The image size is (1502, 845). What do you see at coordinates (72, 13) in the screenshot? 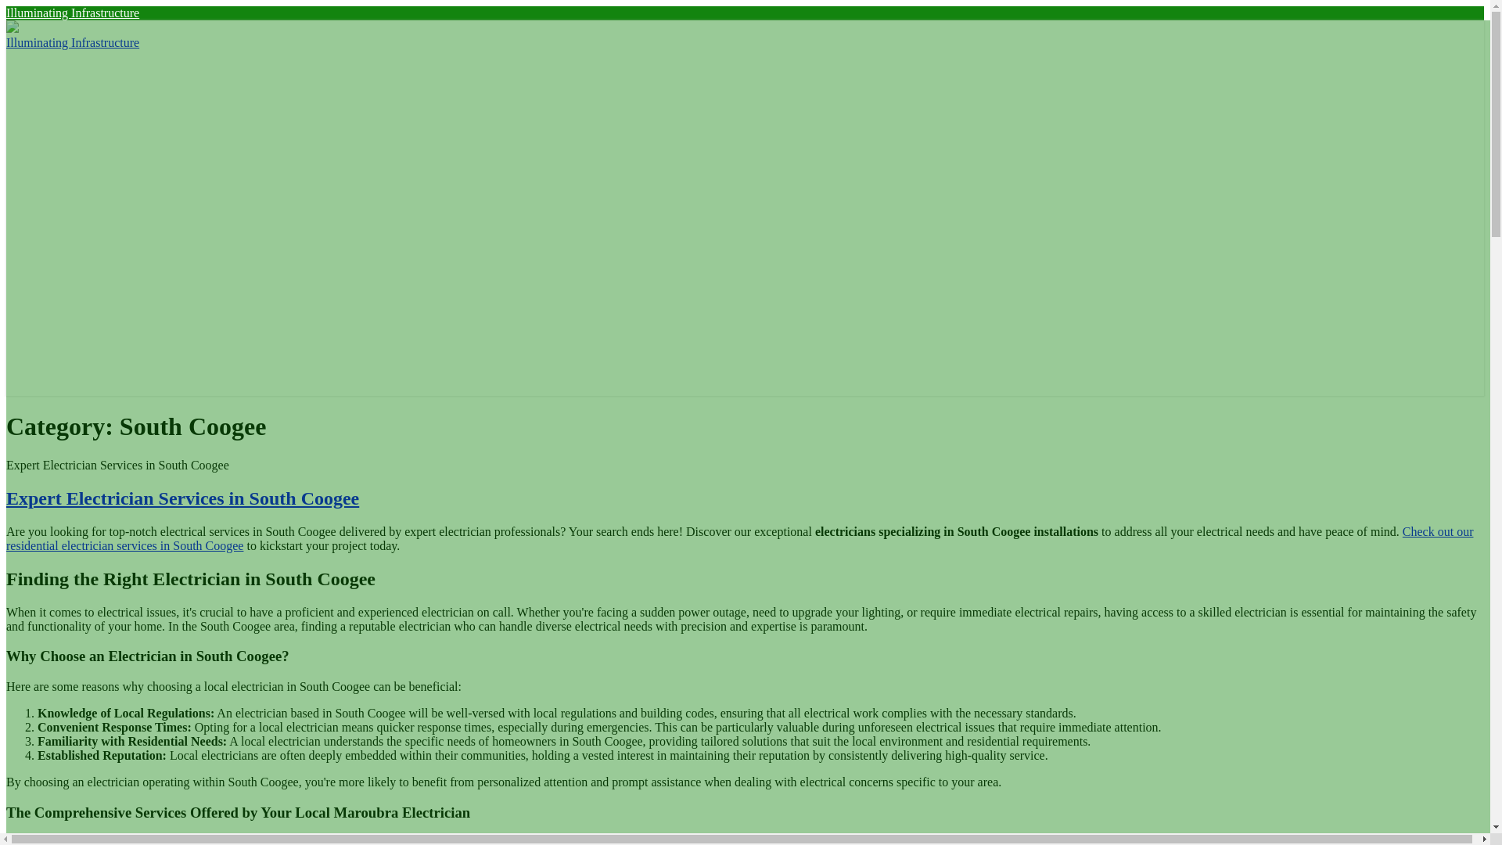
I see `Illuminating Infrastructure` at bounding box center [72, 13].